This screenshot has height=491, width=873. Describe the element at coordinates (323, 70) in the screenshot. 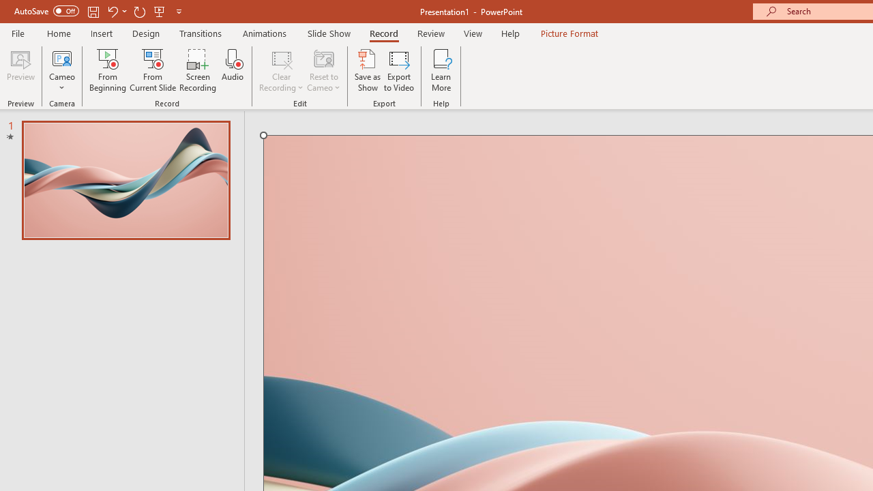

I see `Reset to Cameo` at that location.